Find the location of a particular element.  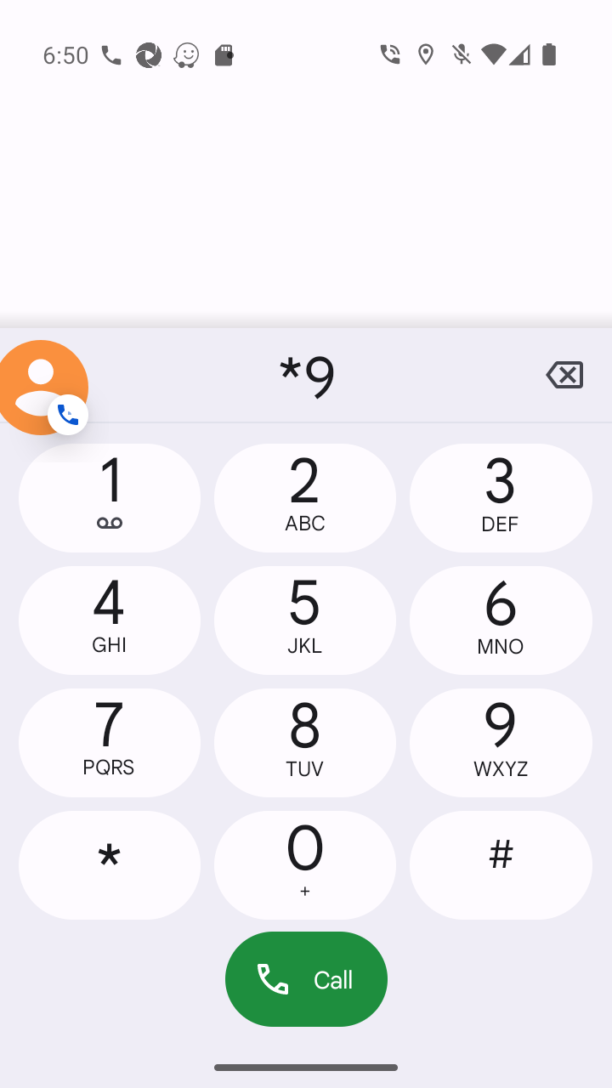

*9 is located at coordinates (306, 375).